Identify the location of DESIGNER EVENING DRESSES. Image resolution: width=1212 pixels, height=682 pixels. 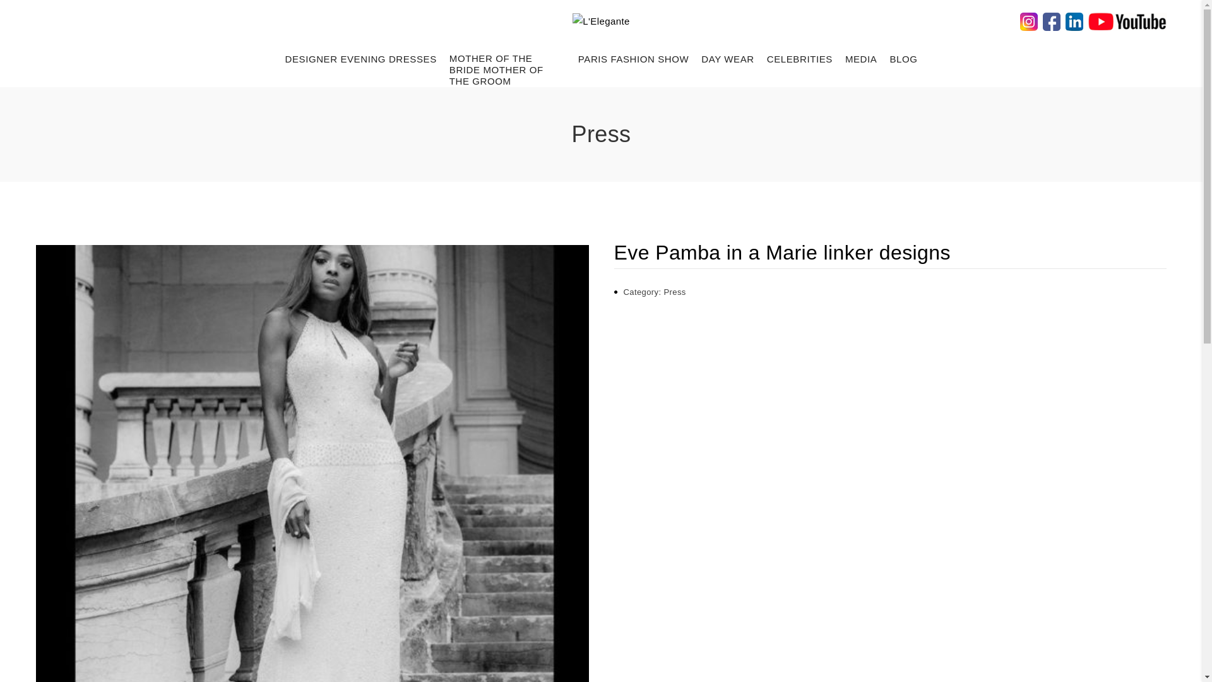
(360, 59).